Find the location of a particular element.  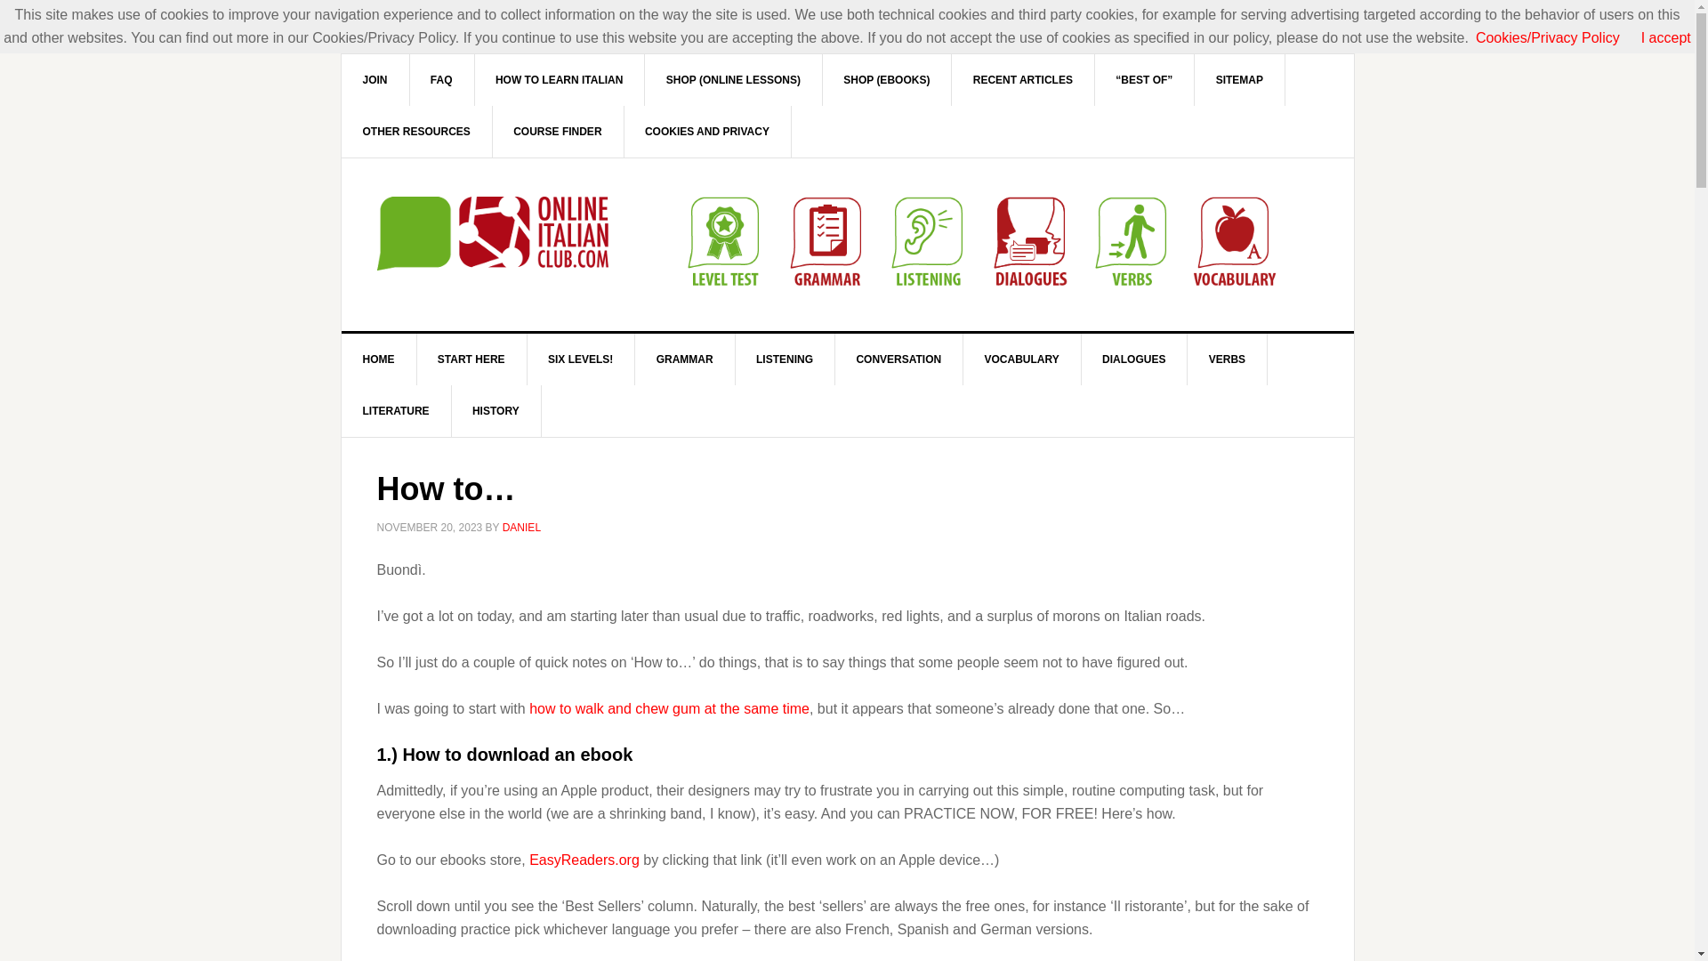

VOCABULARY is located at coordinates (1021, 359).